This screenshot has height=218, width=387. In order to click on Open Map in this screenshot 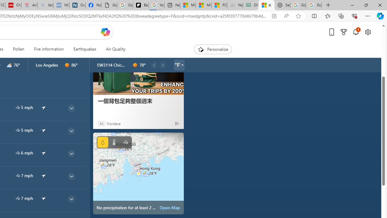, I will do `click(170, 208)`.